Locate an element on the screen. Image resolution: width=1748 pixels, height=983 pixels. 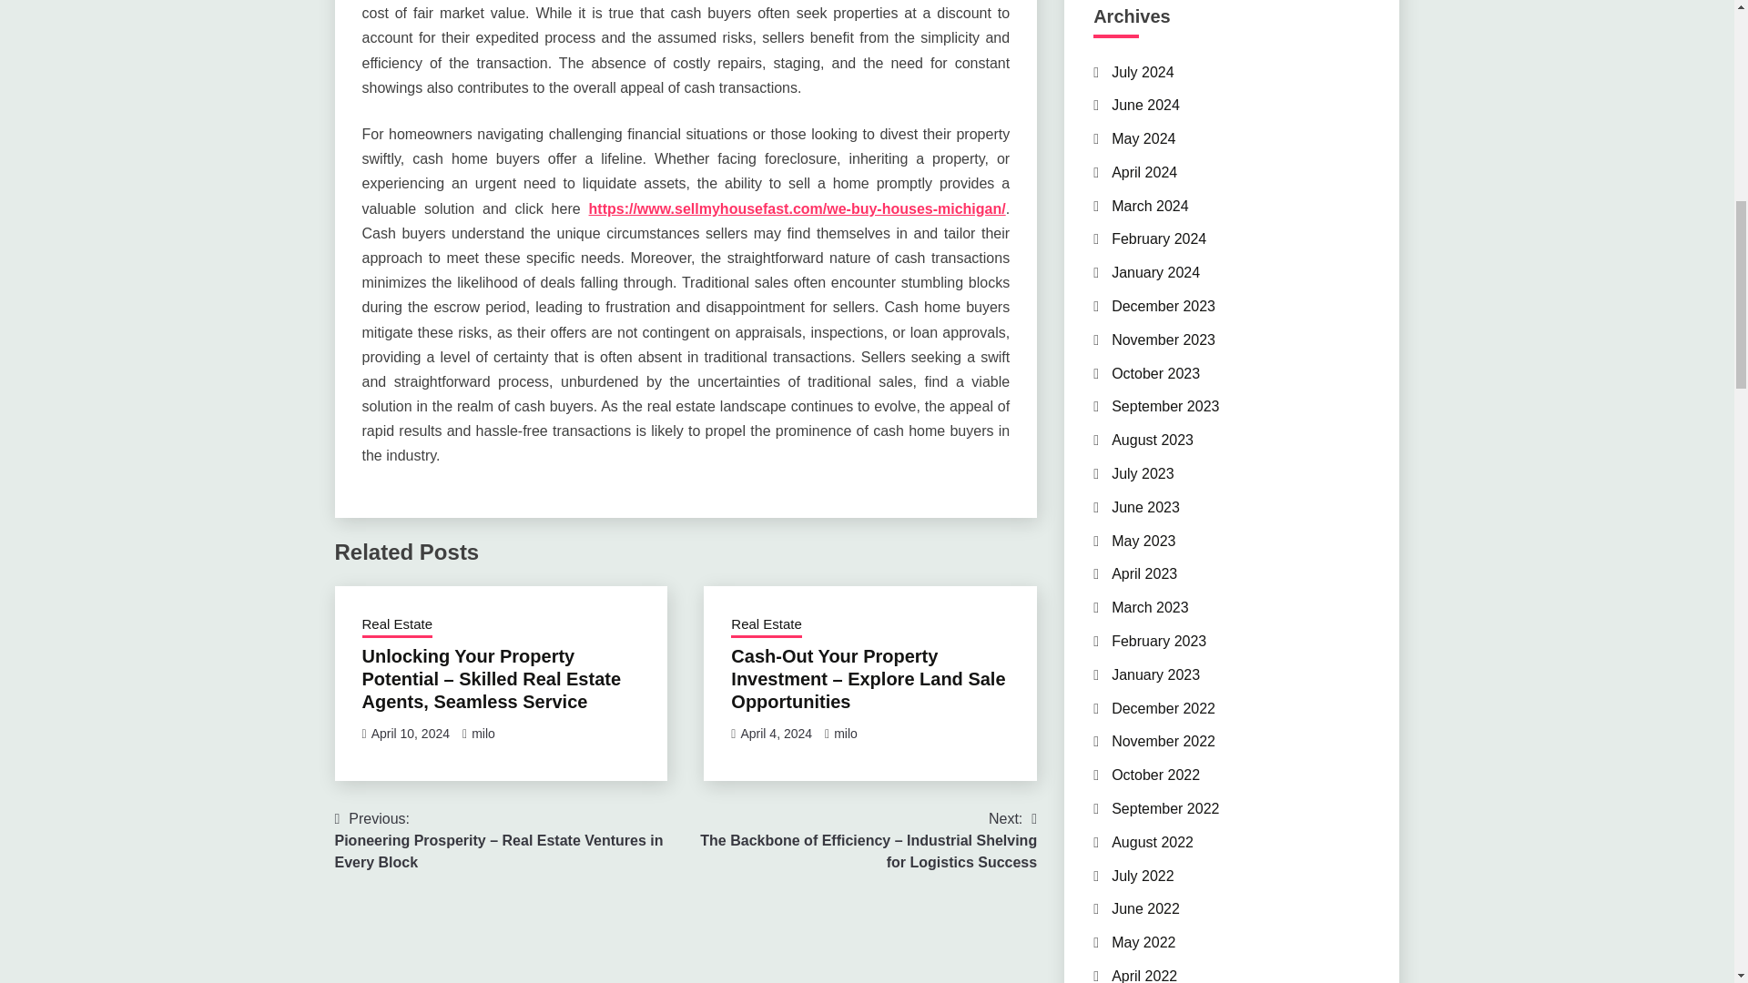
milo is located at coordinates (845, 734).